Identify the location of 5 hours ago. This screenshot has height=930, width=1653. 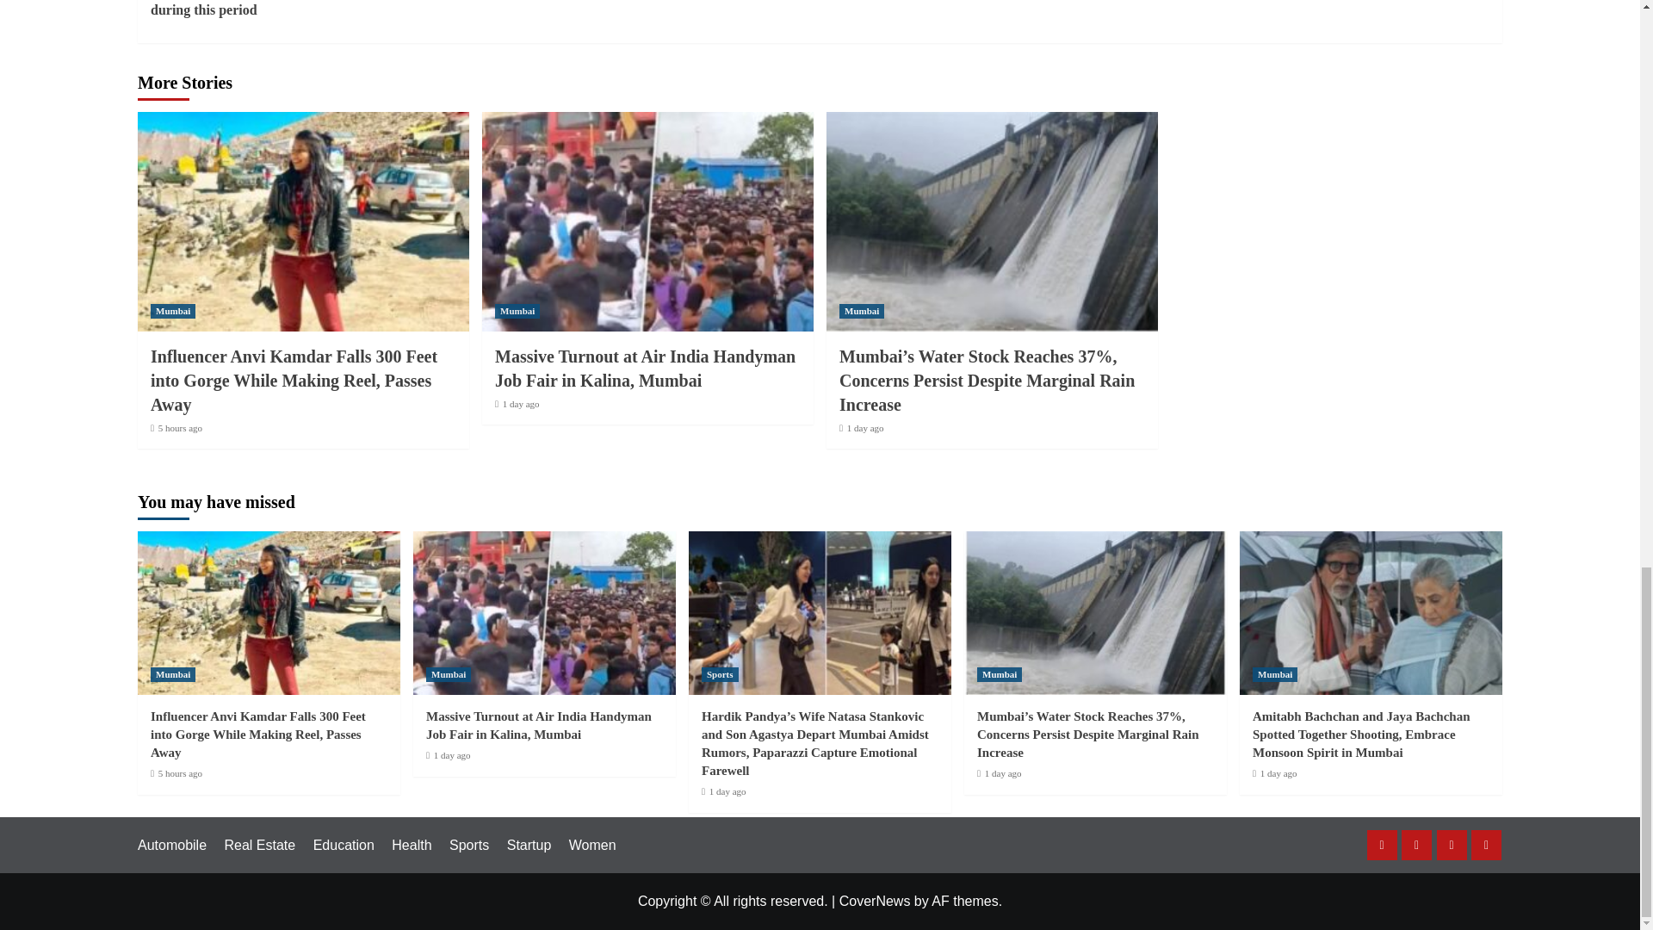
(180, 428).